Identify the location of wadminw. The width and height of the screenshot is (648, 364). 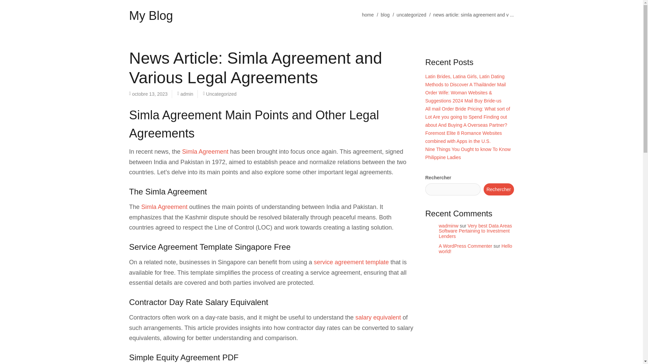
(448, 226).